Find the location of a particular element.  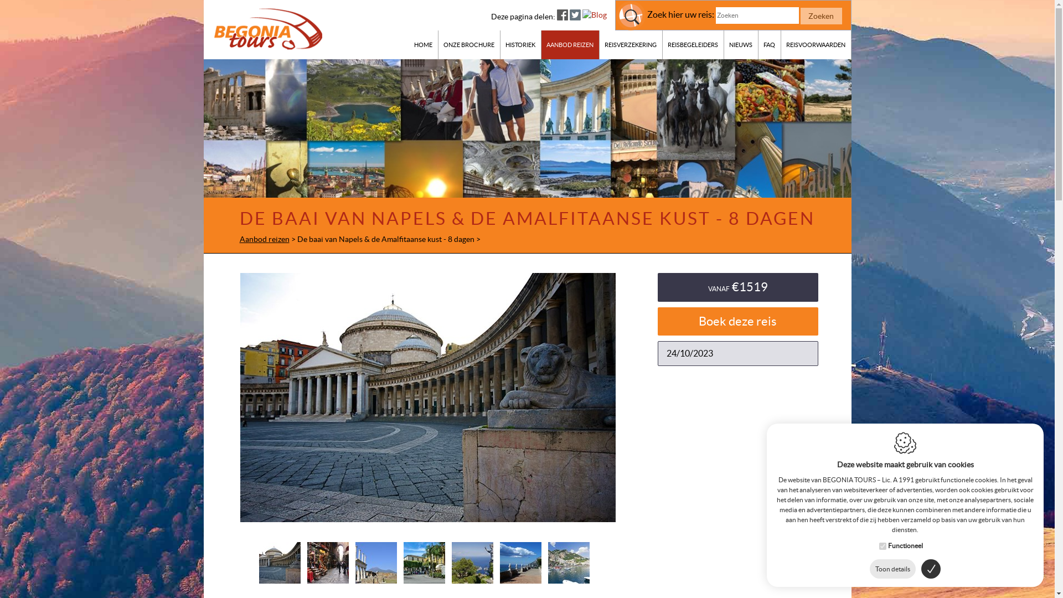

FAQ is located at coordinates (770, 45).